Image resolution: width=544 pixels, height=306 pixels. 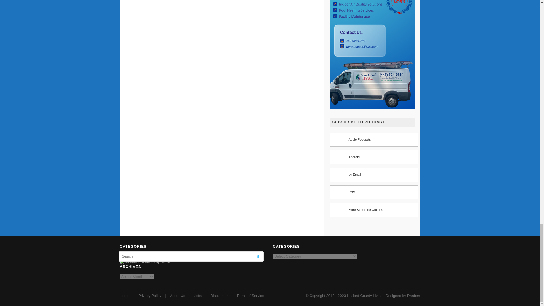 I want to click on More Subscribe Options, so click(x=373, y=210).